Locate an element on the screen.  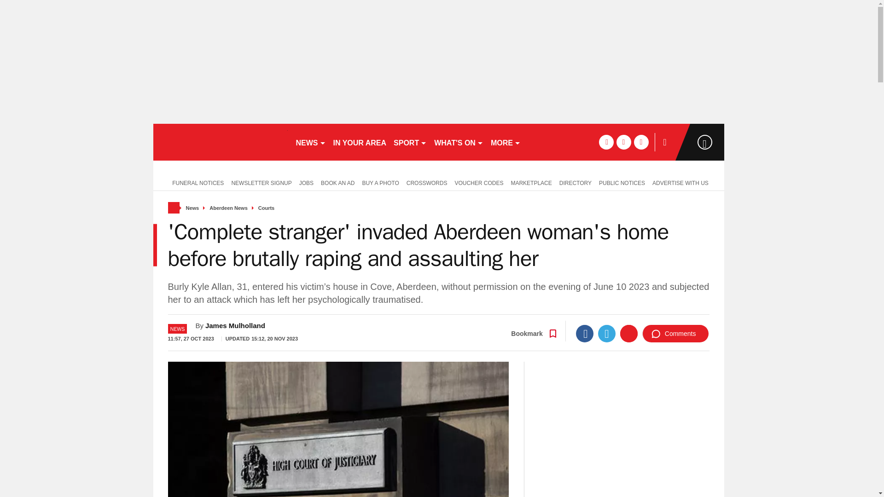
NEWSLETTER SIGNUP is located at coordinates (261, 182).